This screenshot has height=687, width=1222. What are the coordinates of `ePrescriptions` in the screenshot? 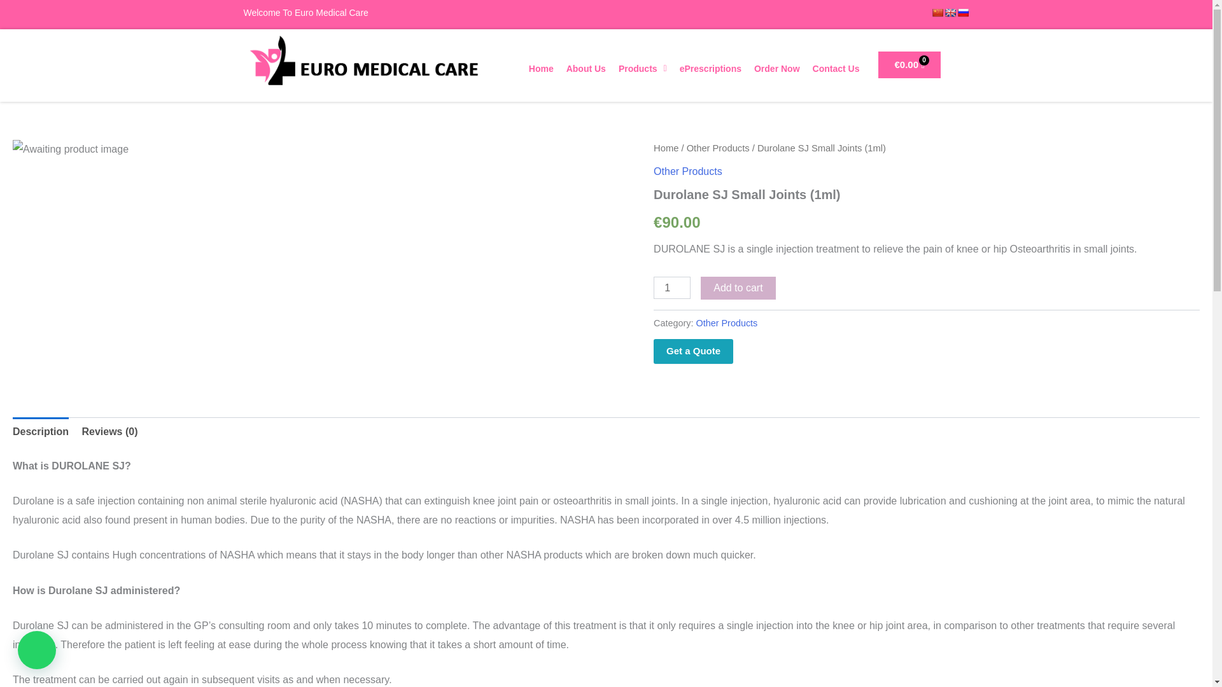 It's located at (710, 69).